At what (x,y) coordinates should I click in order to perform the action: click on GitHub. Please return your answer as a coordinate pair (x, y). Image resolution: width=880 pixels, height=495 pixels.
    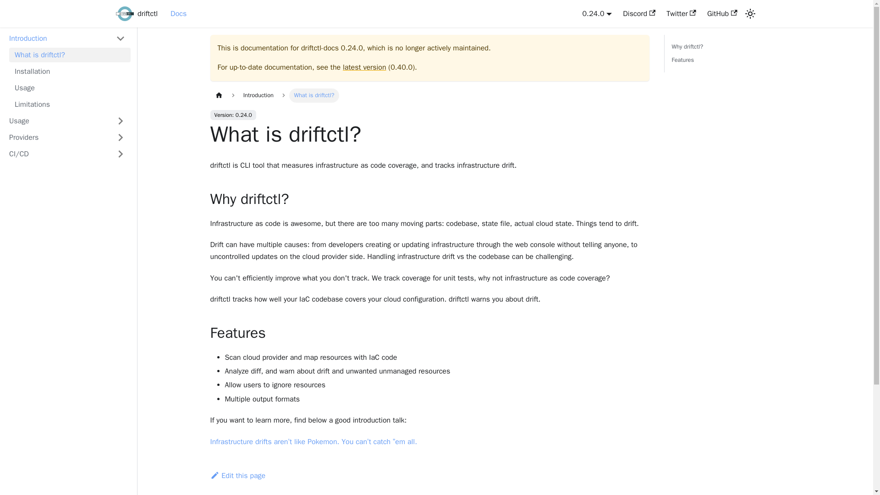
    Looking at the image, I should click on (70, 71).